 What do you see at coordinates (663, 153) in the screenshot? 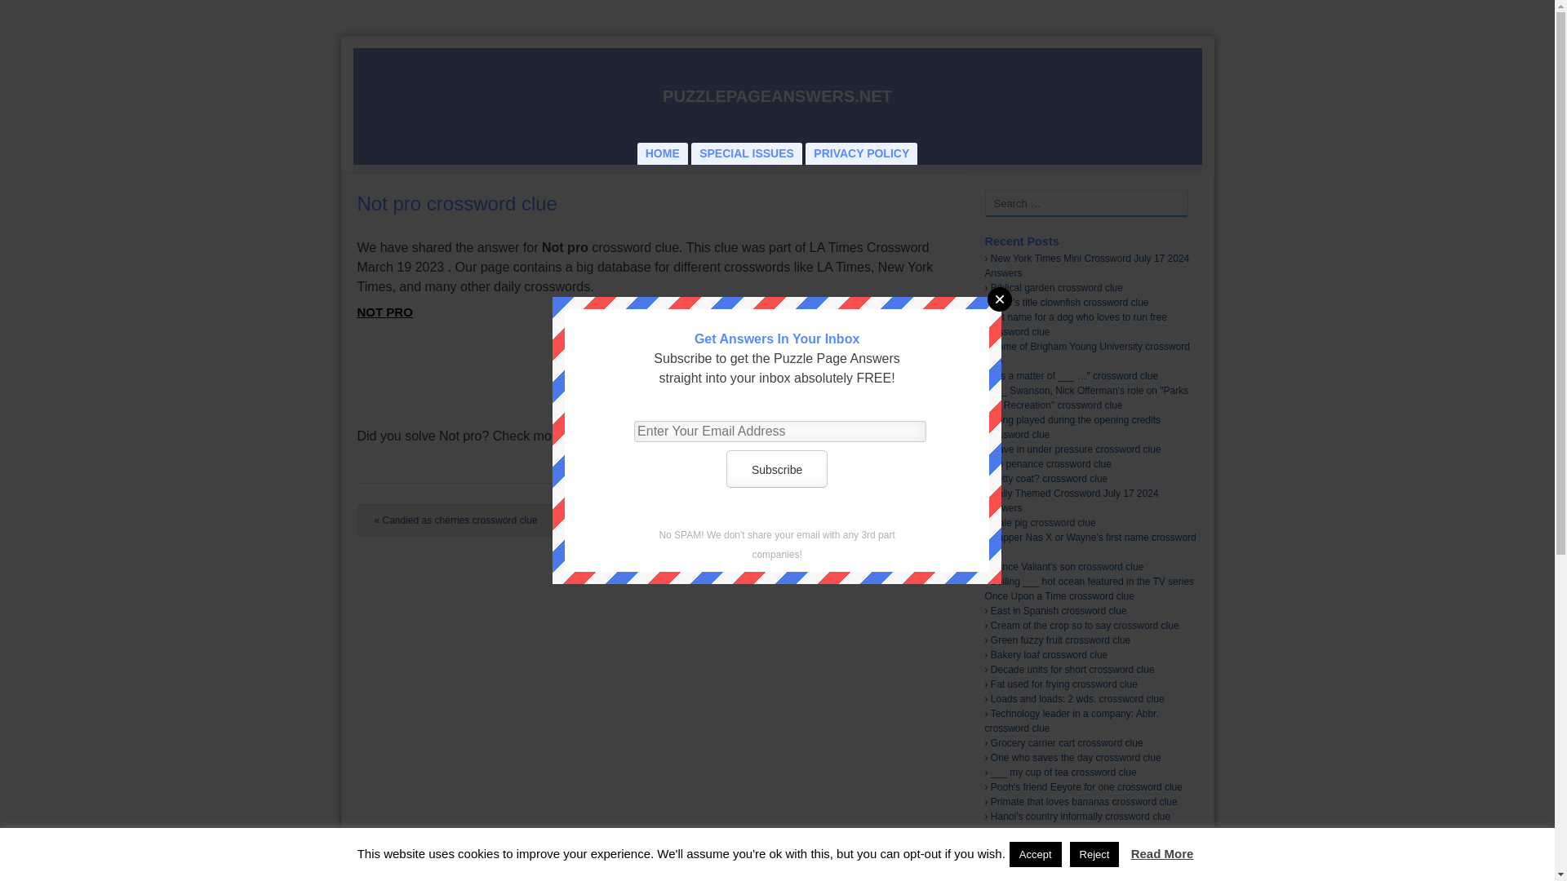
I see `HOME` at bounding box center [663, 153].